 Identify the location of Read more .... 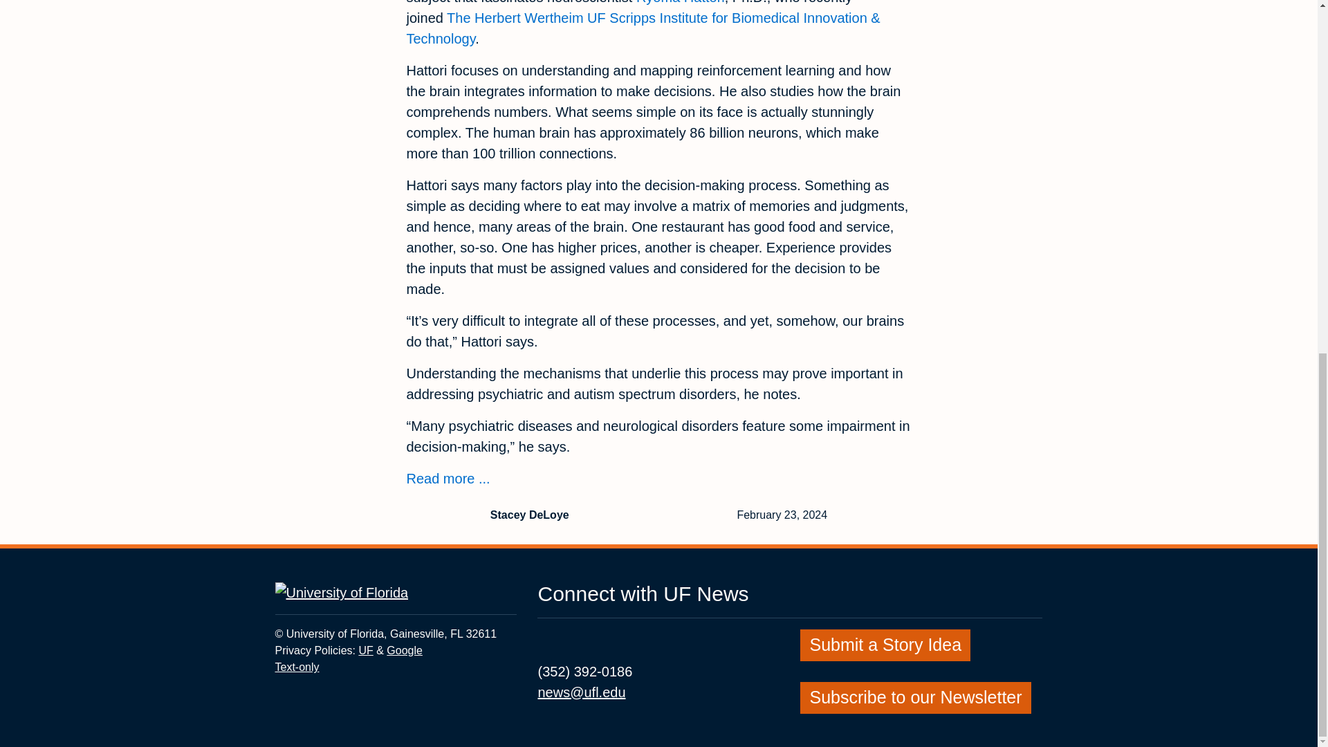
(365, 650).